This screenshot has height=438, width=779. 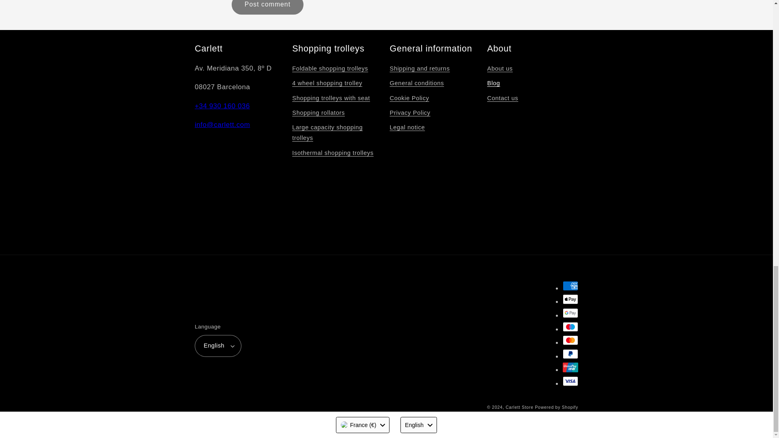 I want to click on Visa, so click(x=570, y=381).